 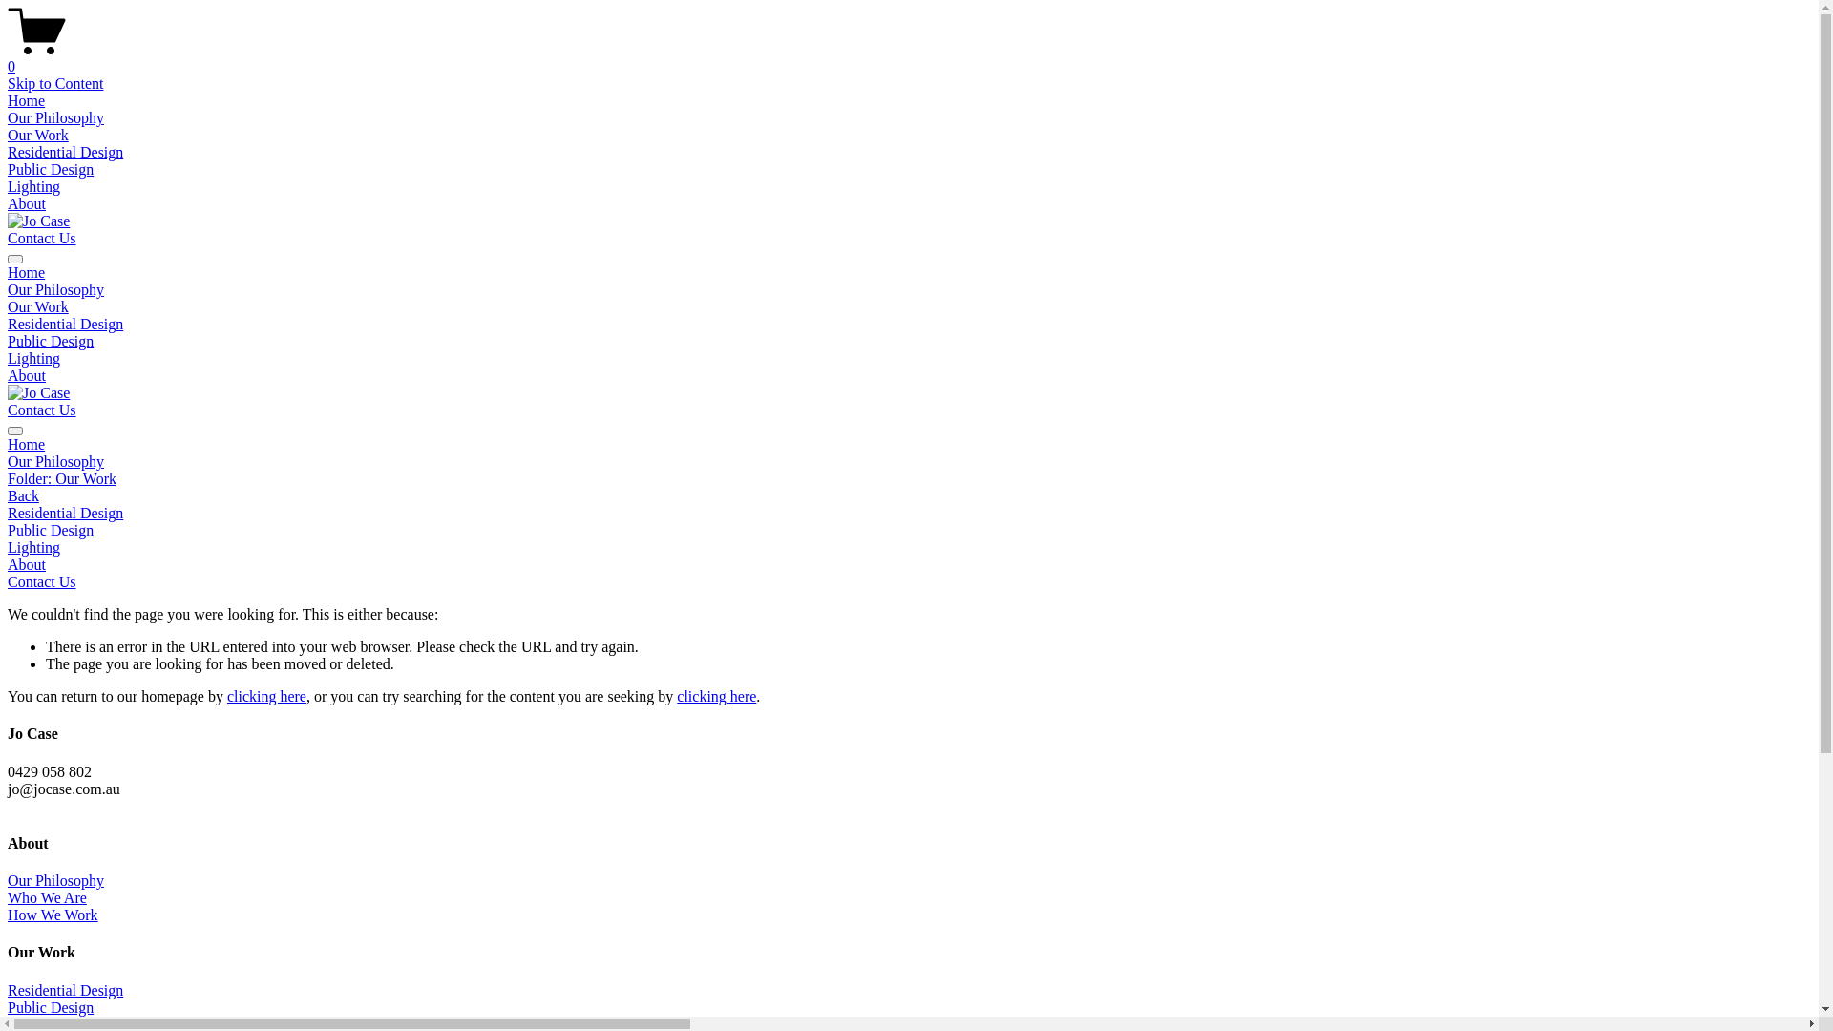 I want to click on About, so click(x=27, y=375).